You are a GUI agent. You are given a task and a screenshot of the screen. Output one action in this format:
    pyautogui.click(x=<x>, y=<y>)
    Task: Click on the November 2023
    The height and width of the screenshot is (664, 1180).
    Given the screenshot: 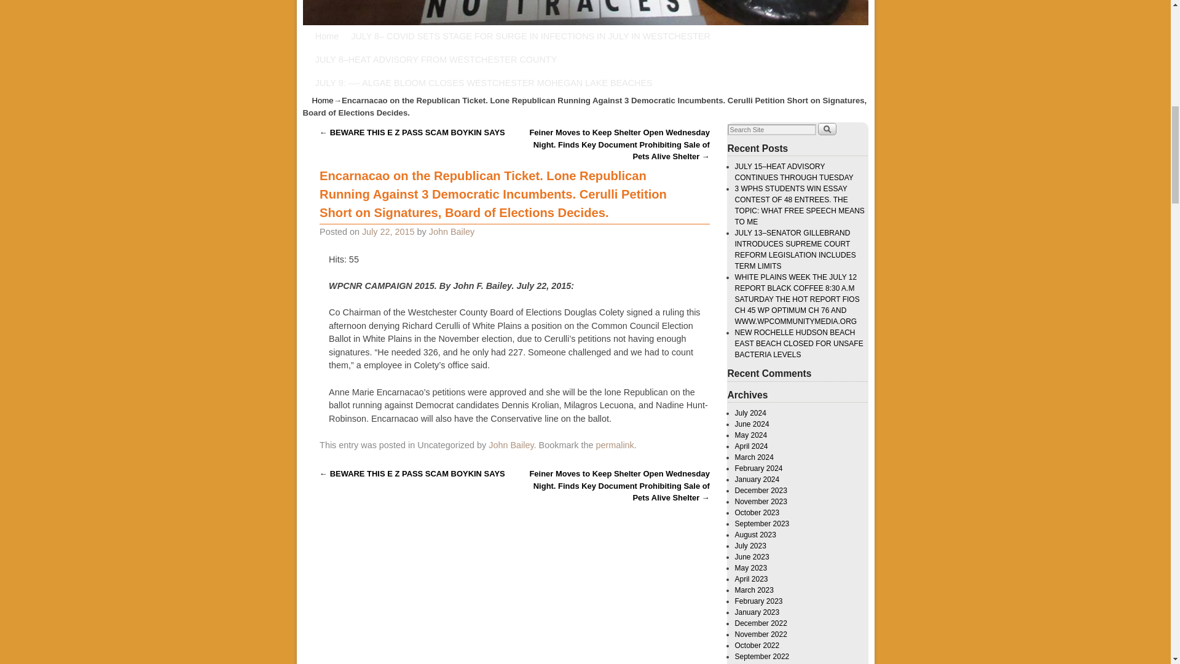 What is the action you would take?
    pyautogui.click(x=761, y=501)
    